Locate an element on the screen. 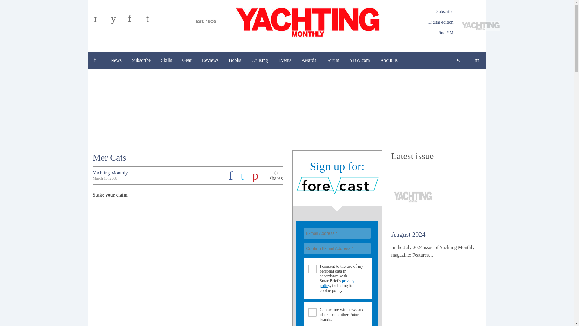 This screenshot has height=326, width=579. Yachting Monthly is located at coordinates (287, 21).